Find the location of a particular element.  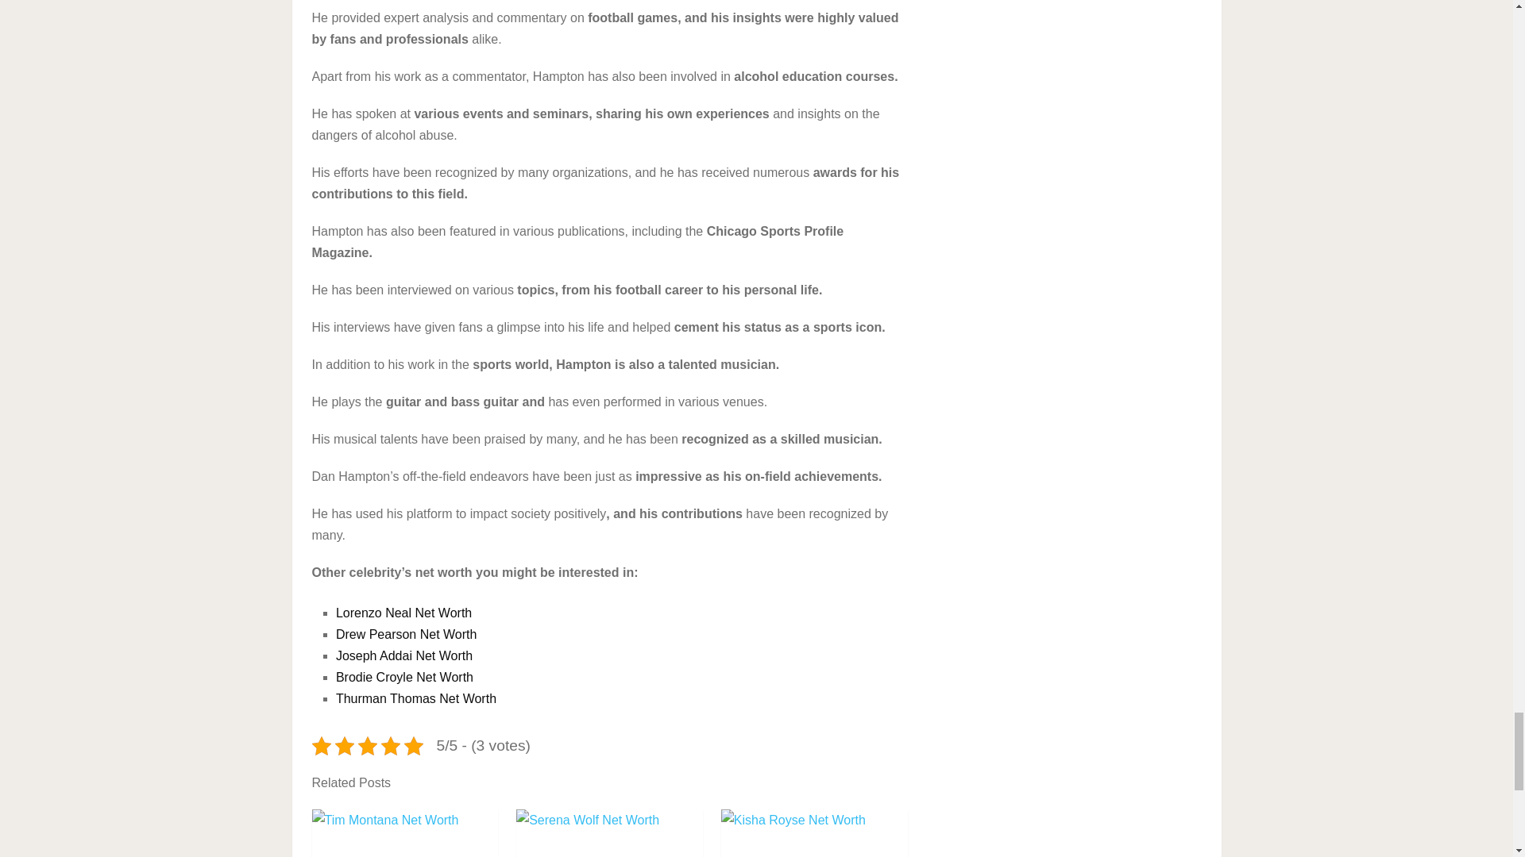

Kisha Royse Net Worth: A Look at Her Wealth and Earnings is located at coordinates (814, 833).